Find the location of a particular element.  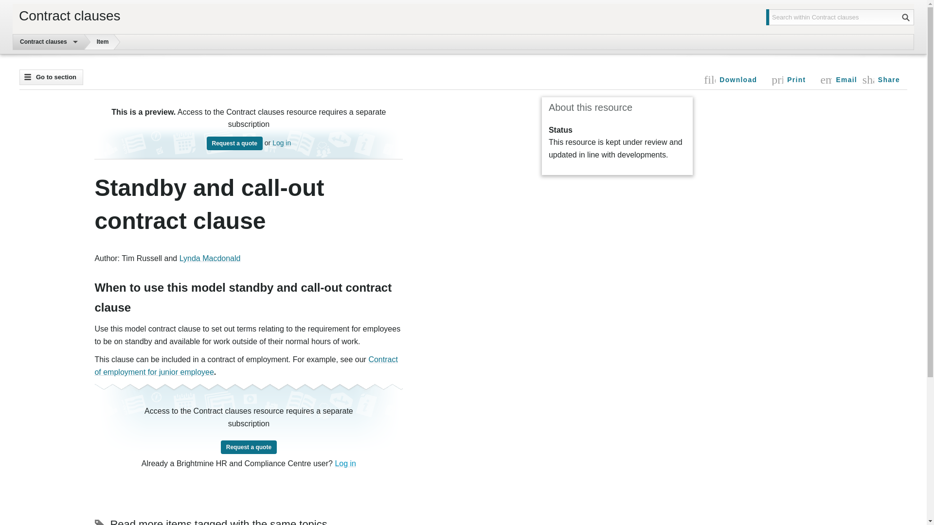

Log in is located at coordinates (905, 17).